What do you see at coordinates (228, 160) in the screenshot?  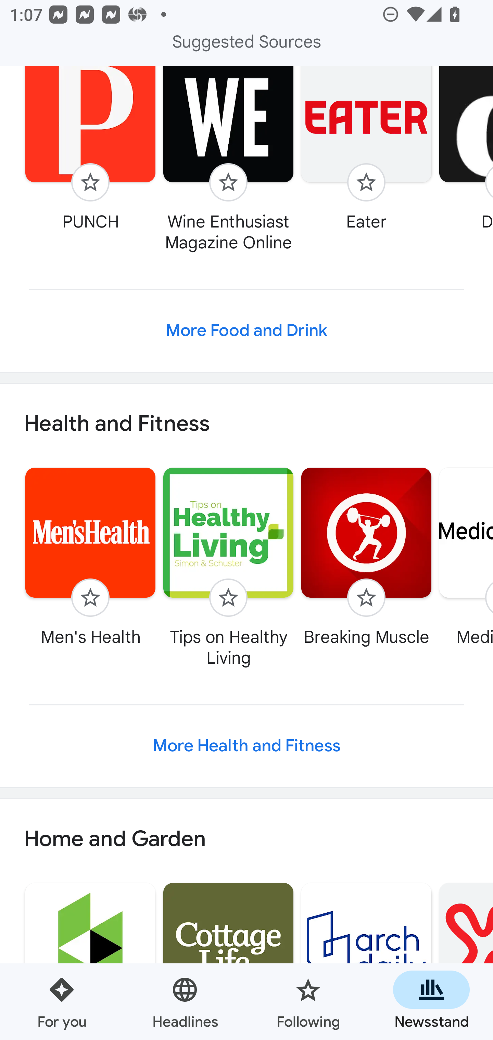 I see `Follow Wine Enthusiast Magazine Online` at bounding box center [228, 160].